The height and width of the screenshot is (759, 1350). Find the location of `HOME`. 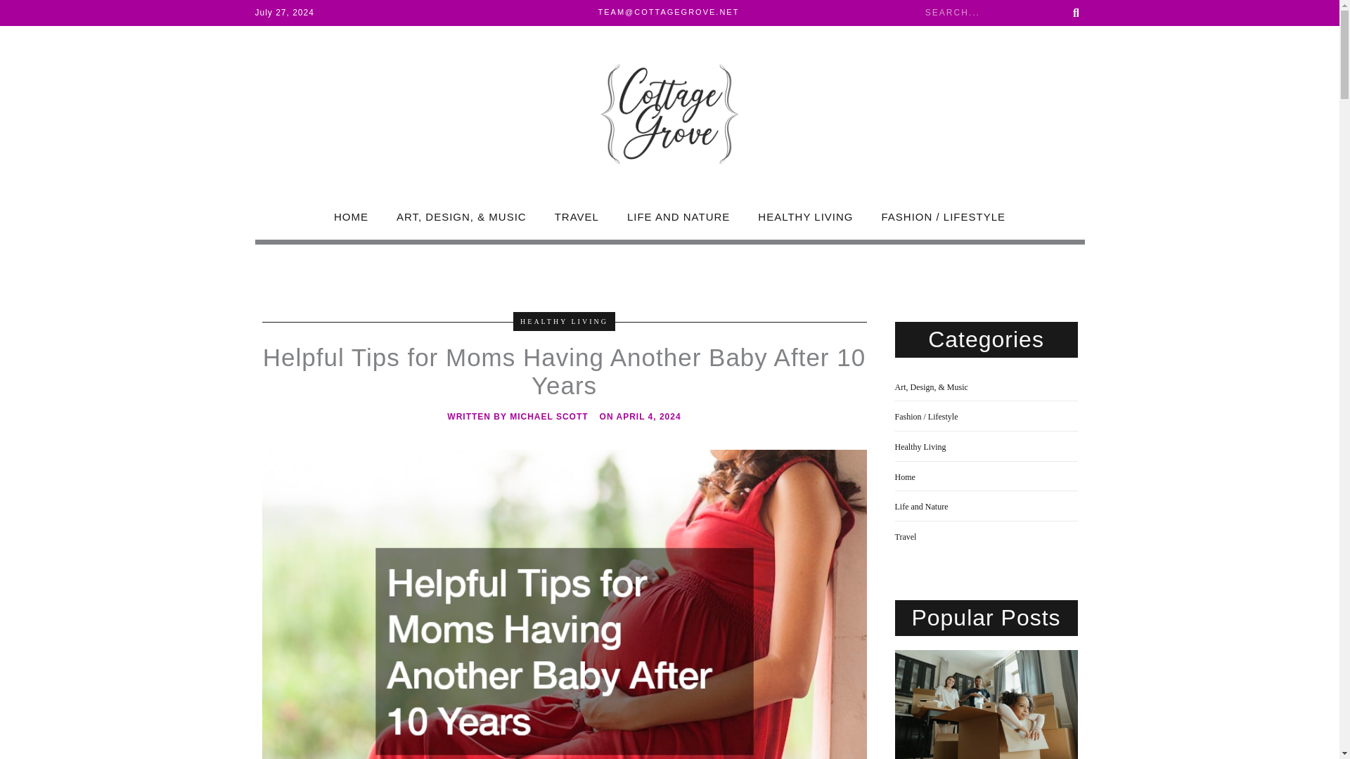

HOME is located at coordinates (351, 216).